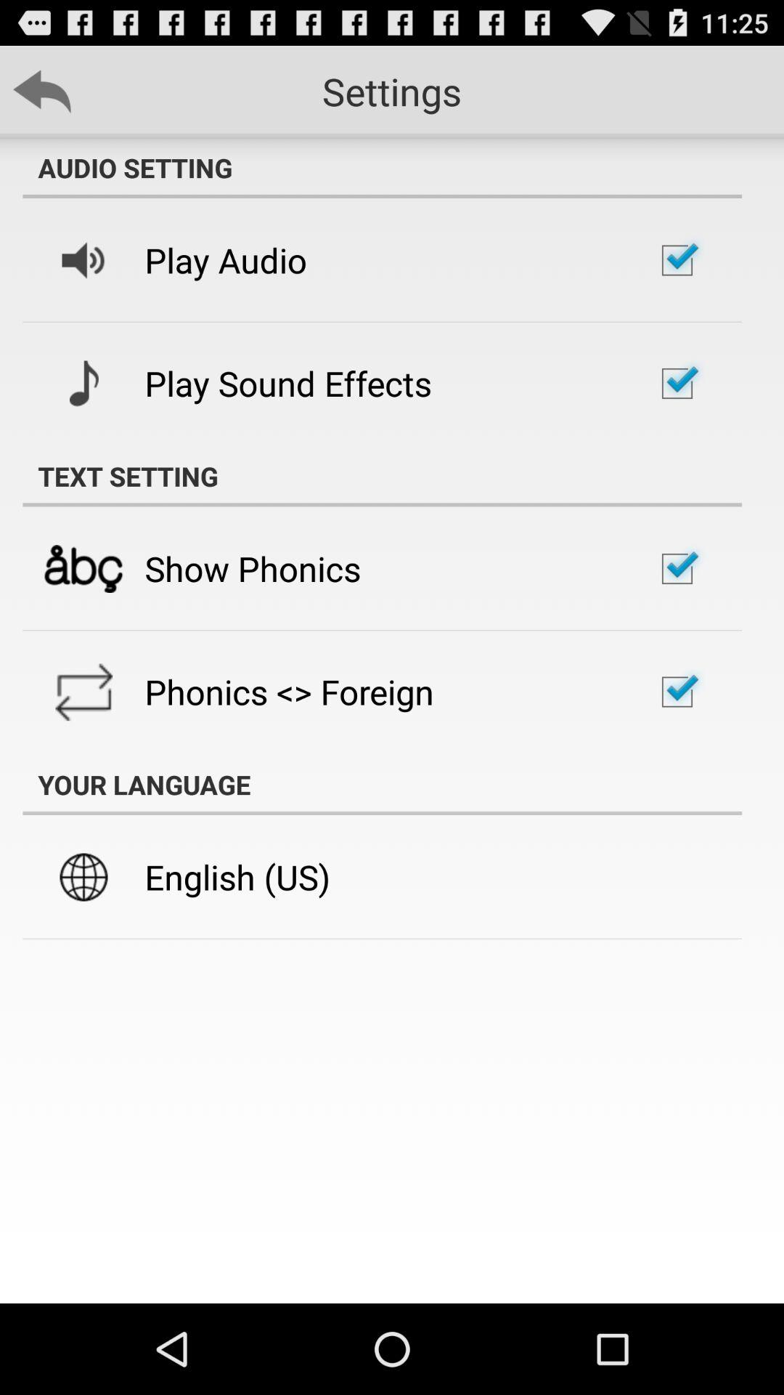 This screenshot has width=784, height=1395. Describe the element at coordinates (289, 692) in the screenshot. I see `press the phonics <> foreign item` at that location.